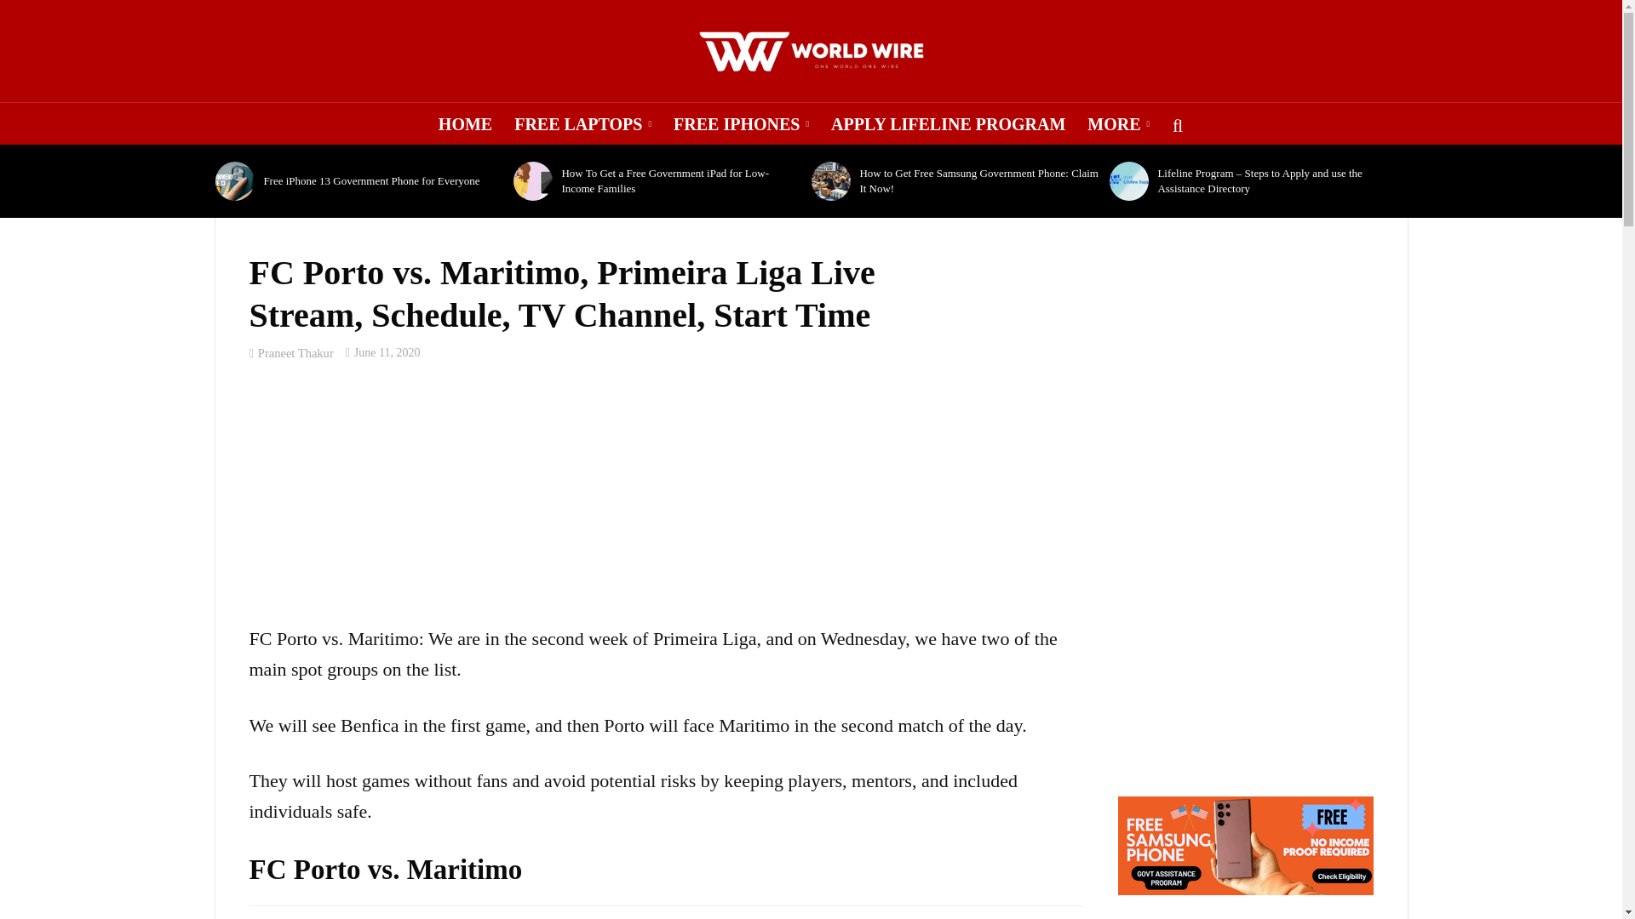 The height and width of the screenshot is (919, 1635). I want to click on HOME, so click(465, 123).